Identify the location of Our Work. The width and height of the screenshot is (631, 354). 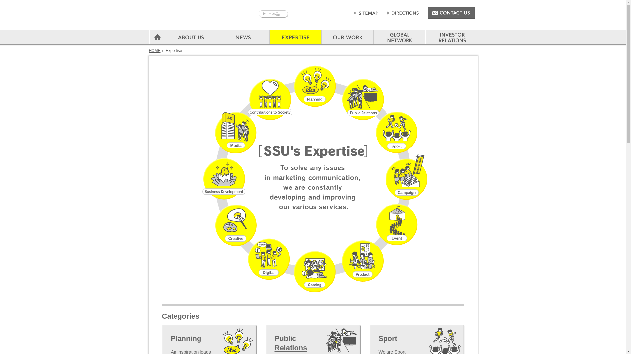
(347, 37).